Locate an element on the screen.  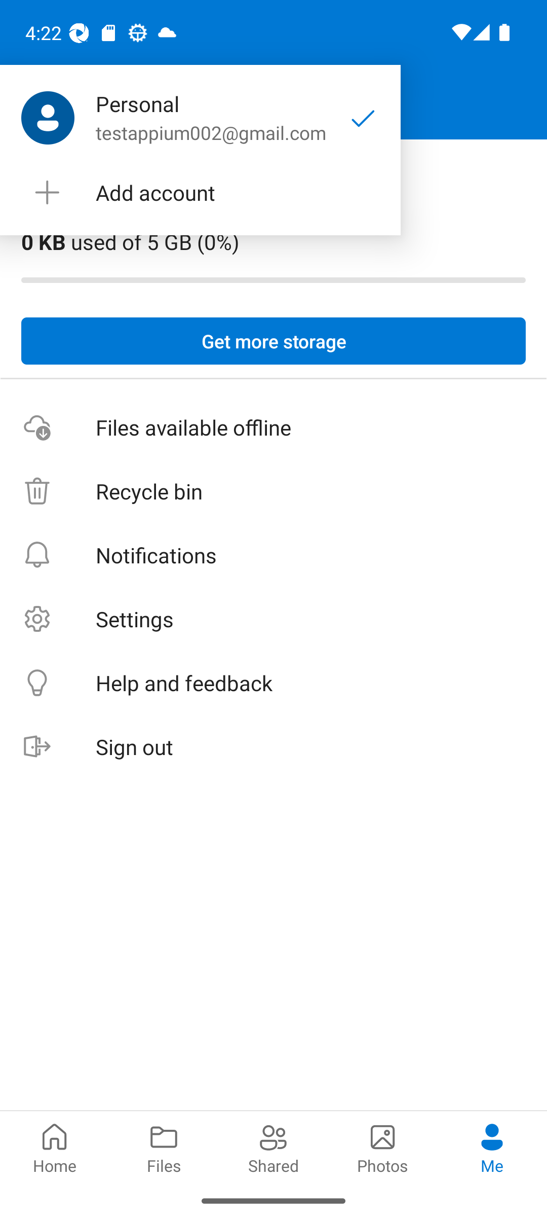
Personal testappium002@gmail.com Checked is located at coordinates (200, 118).